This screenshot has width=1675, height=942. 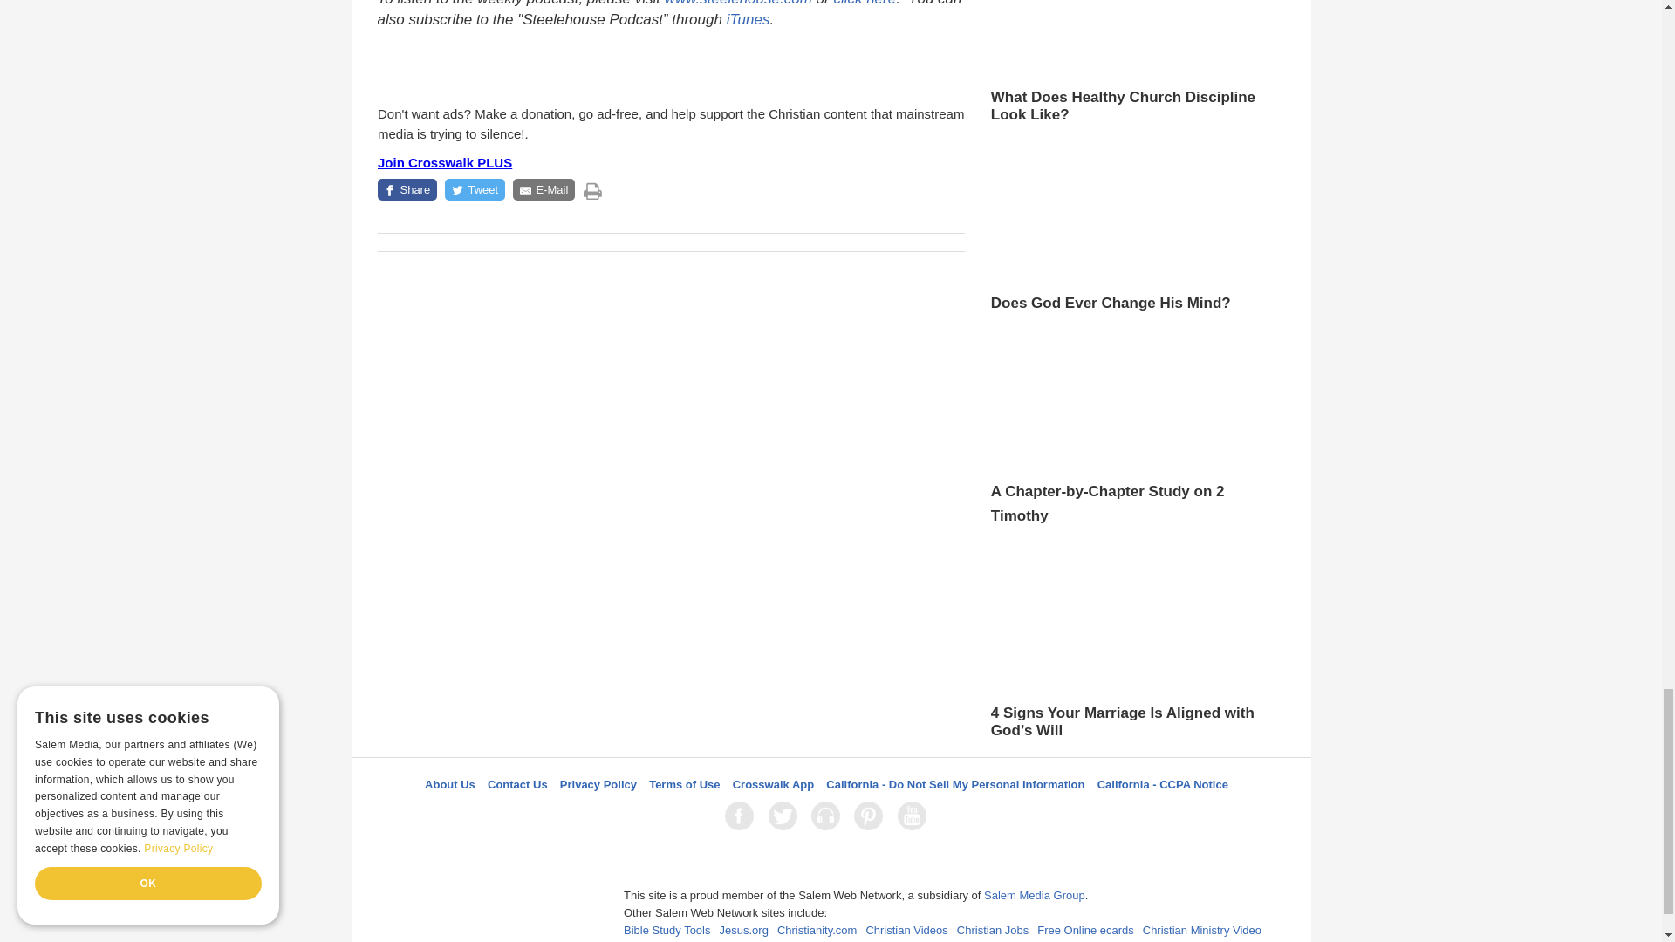 I want to click on LifeAudio, so click(x=828, y=816).